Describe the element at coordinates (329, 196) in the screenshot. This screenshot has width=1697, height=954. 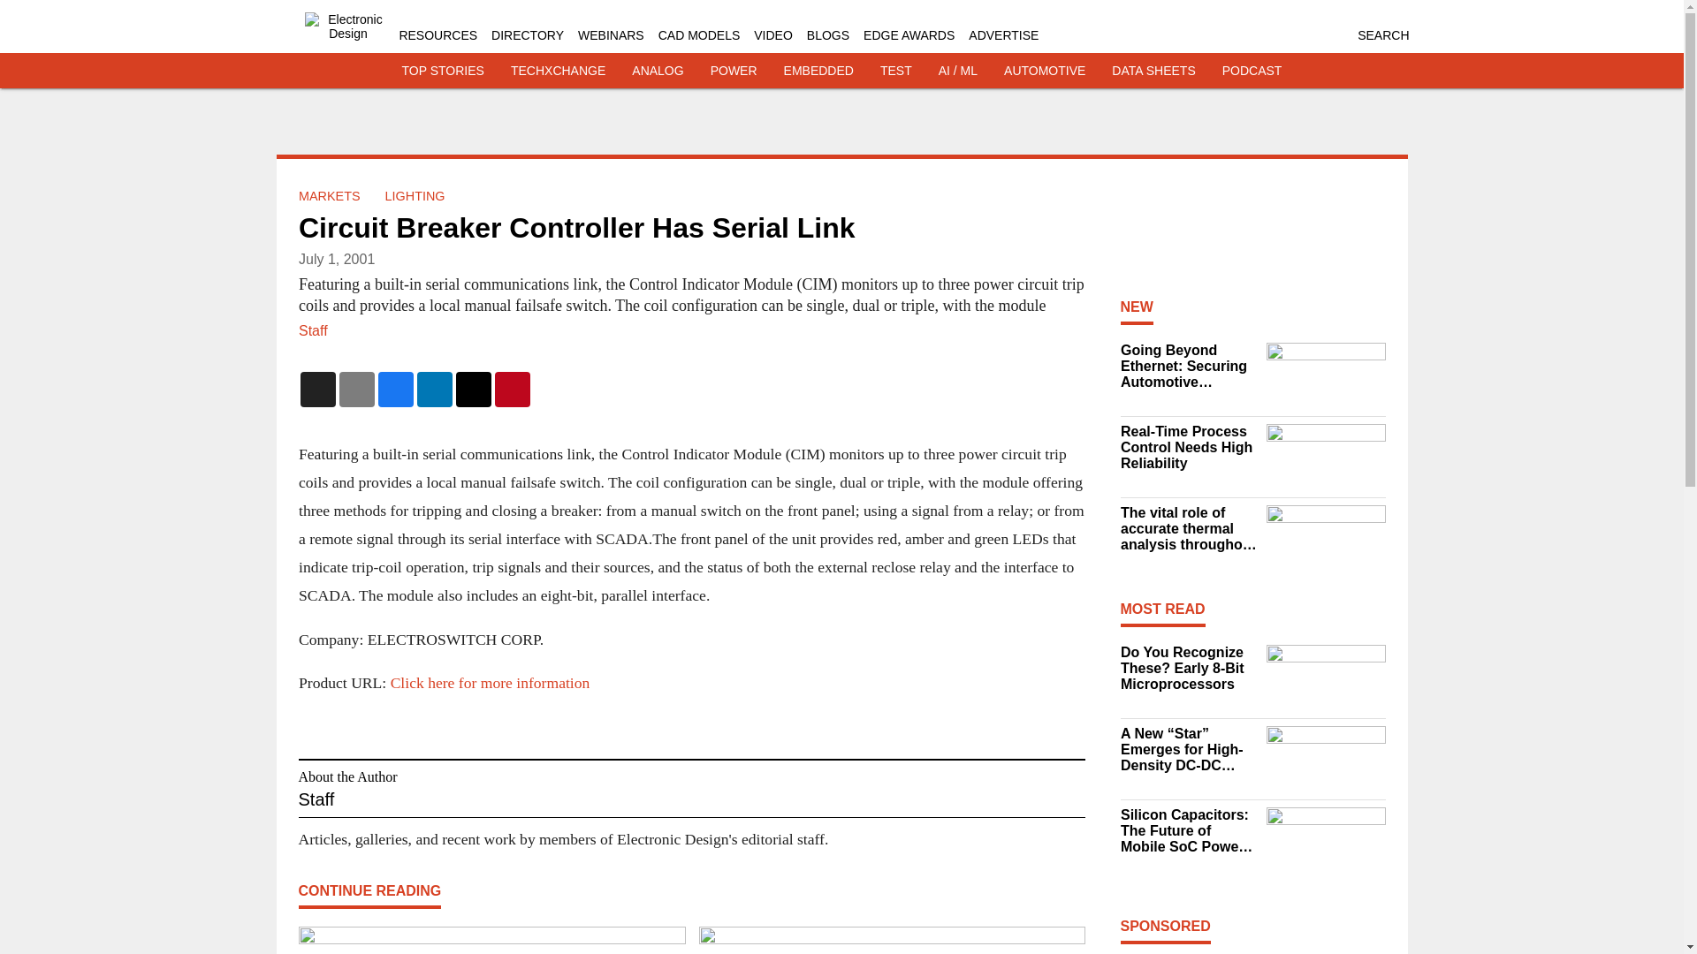
I see `MARKETS` at that location.